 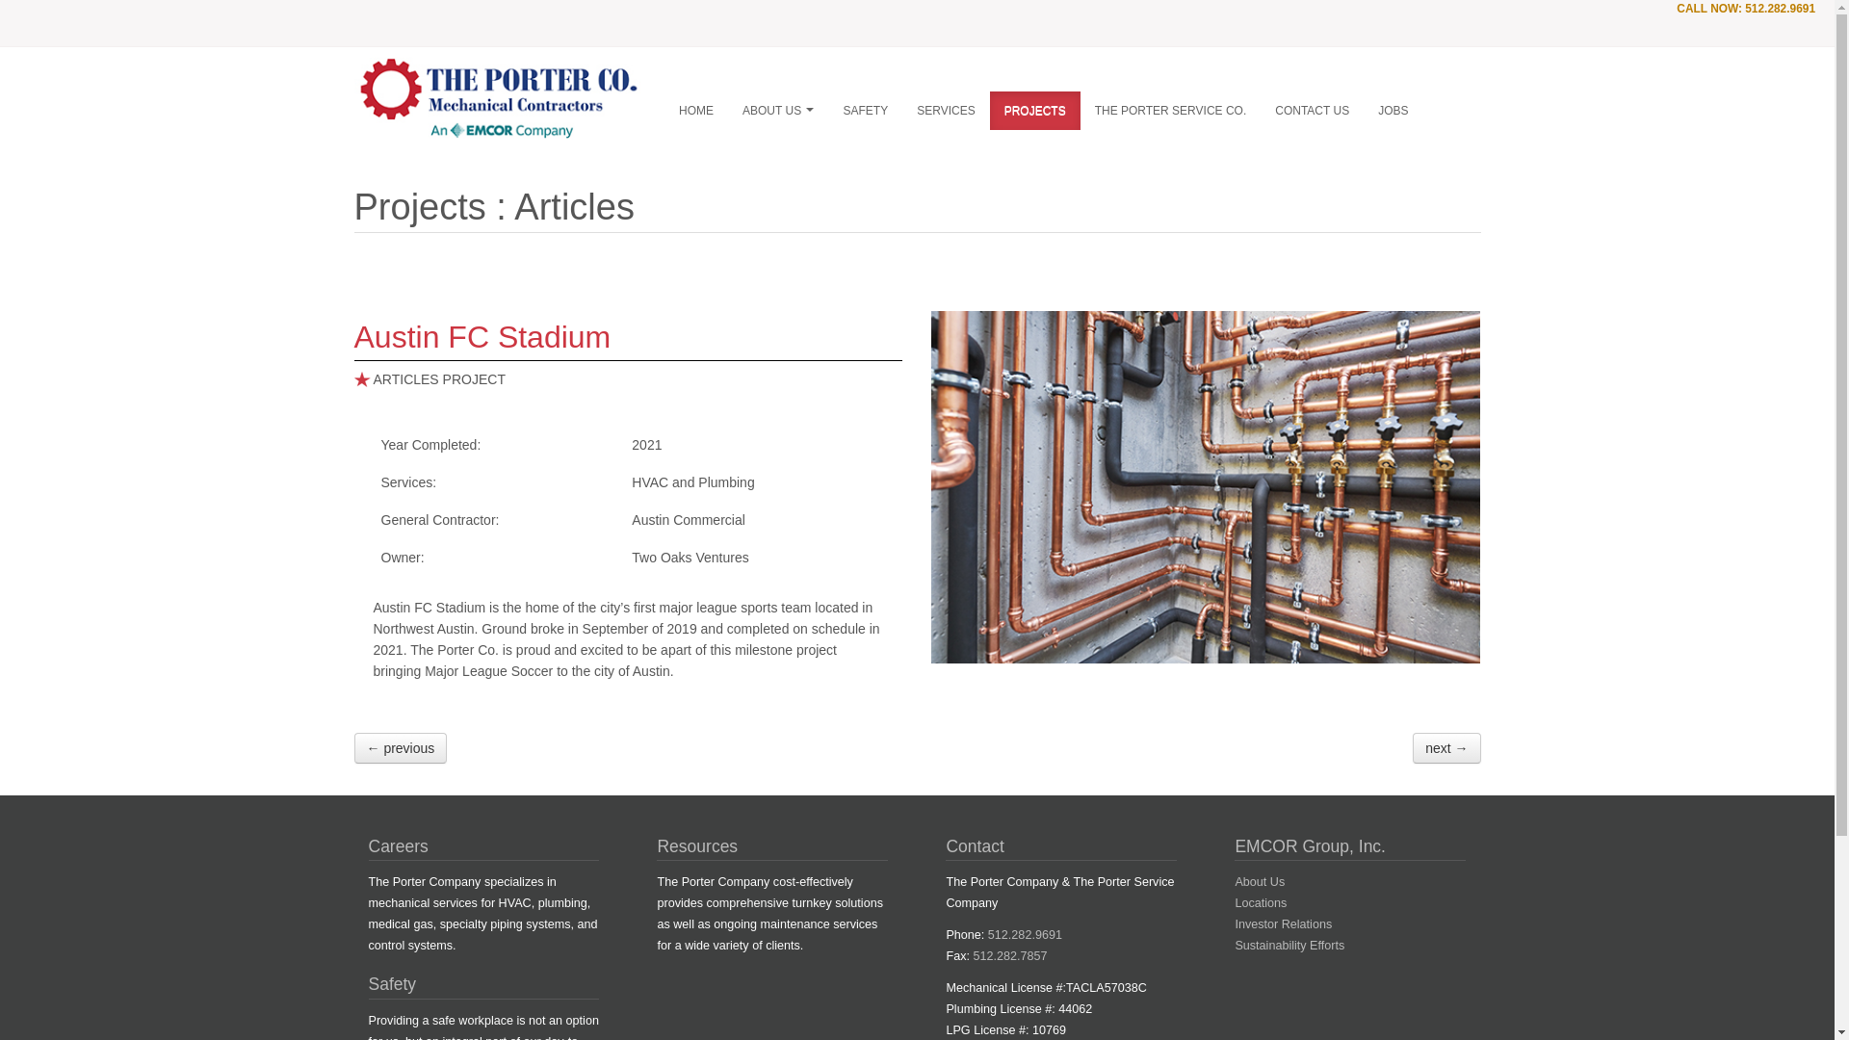 I want to click on SAFETY, so click(x=865, y=111).